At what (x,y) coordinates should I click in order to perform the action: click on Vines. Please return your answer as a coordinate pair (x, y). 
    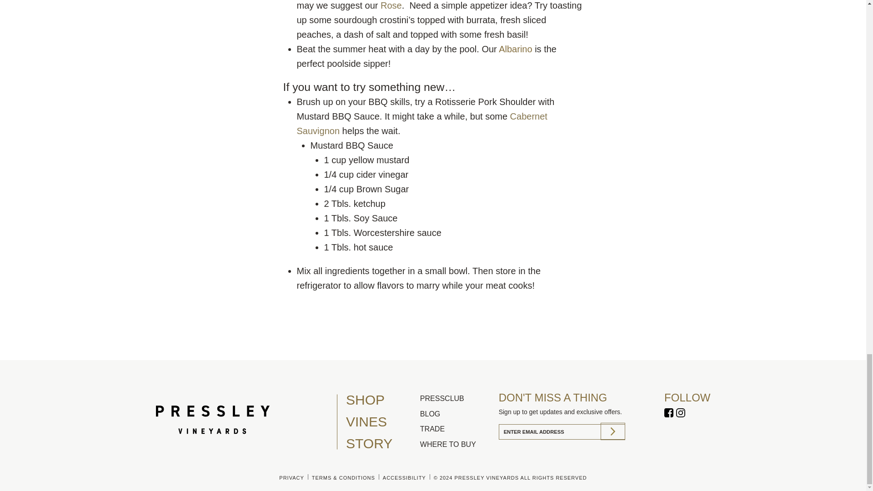
    Looking at the image, I should click on (380, 421).